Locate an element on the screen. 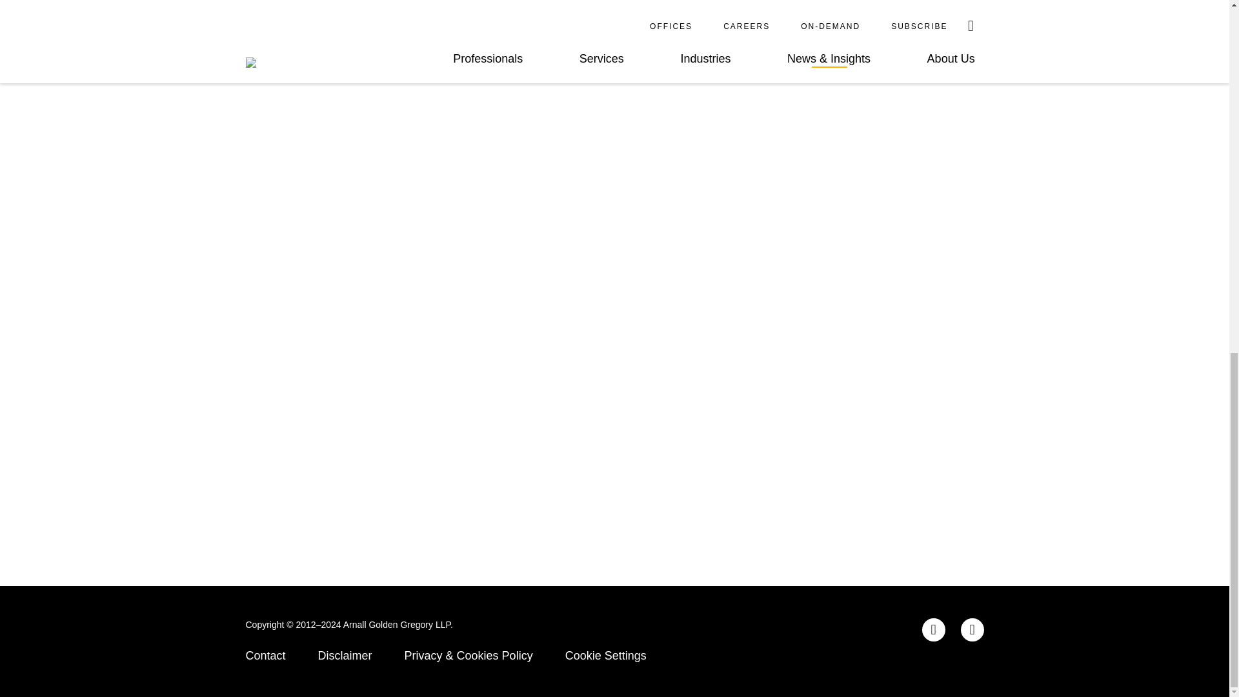 This screenshot has height=697, width=1239. Disclaimer is located at coordinates (345, 656).